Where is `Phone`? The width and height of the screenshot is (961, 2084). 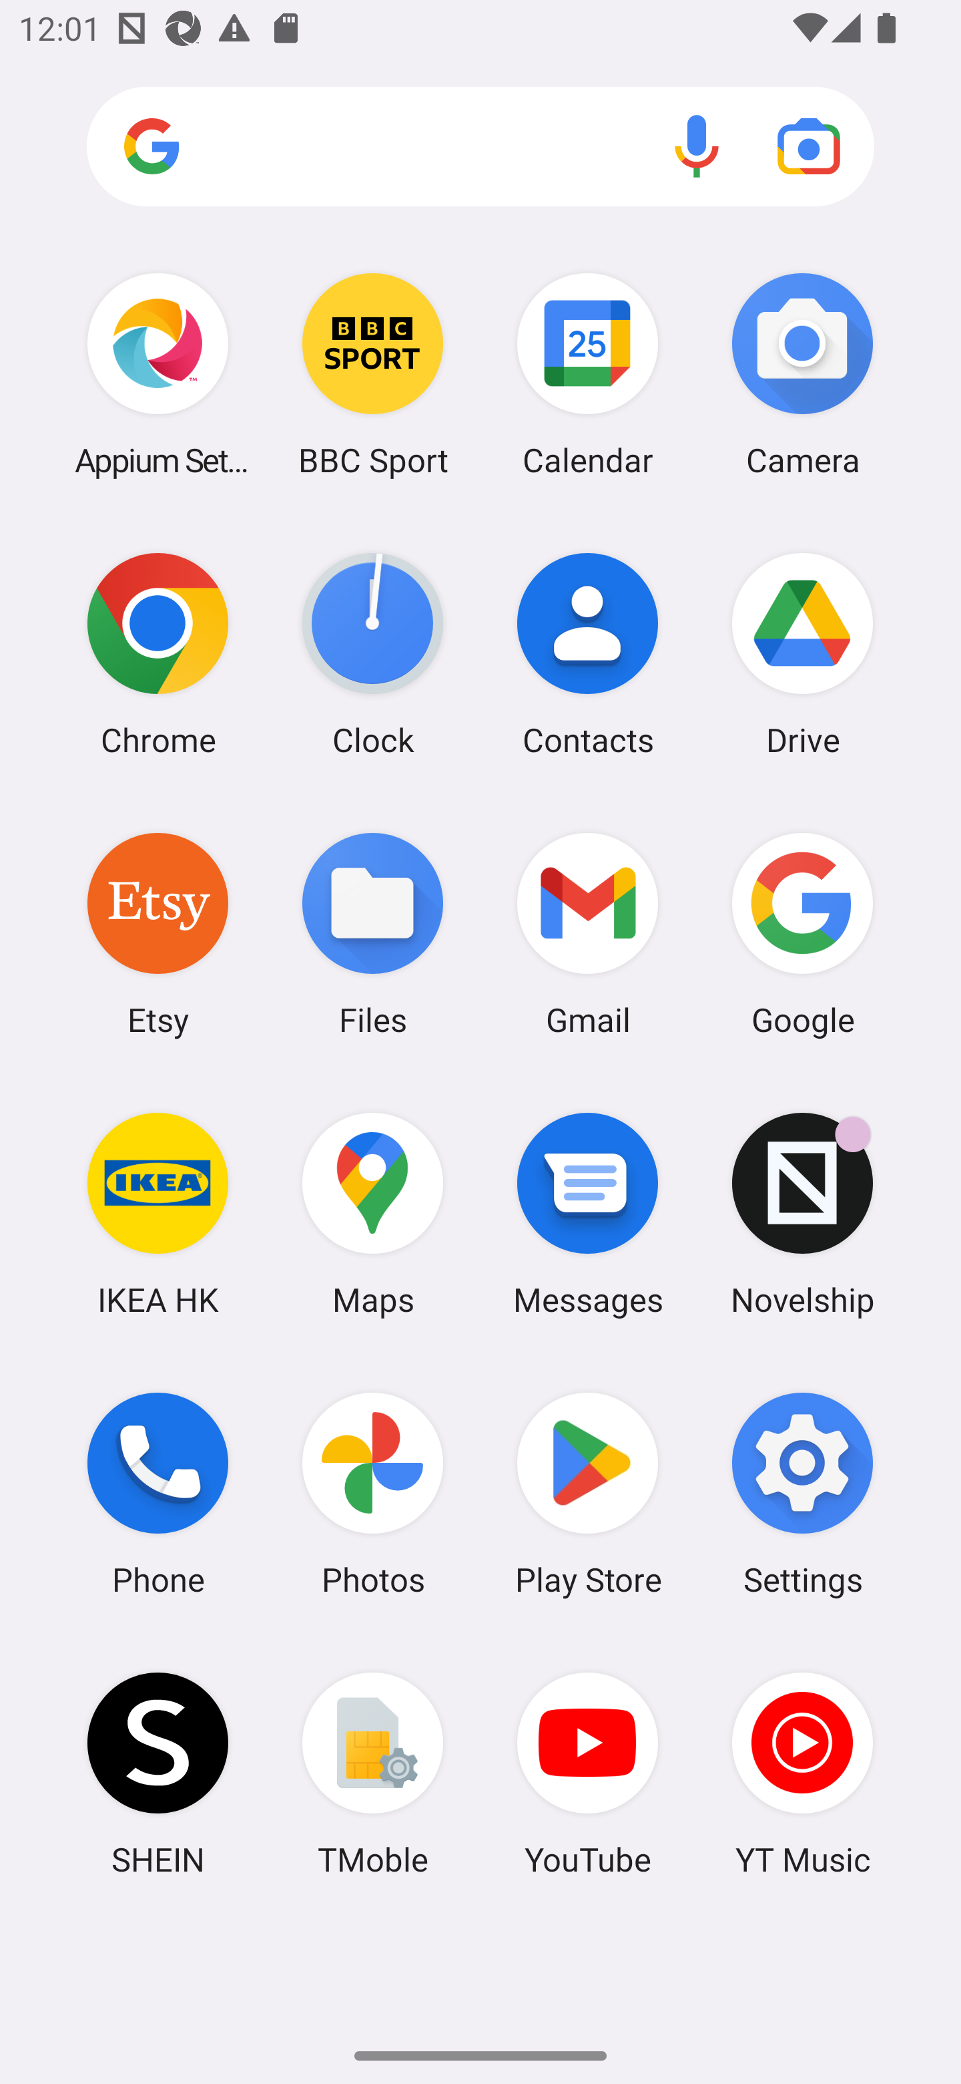
Phone is located at coordinates (157, 1494).